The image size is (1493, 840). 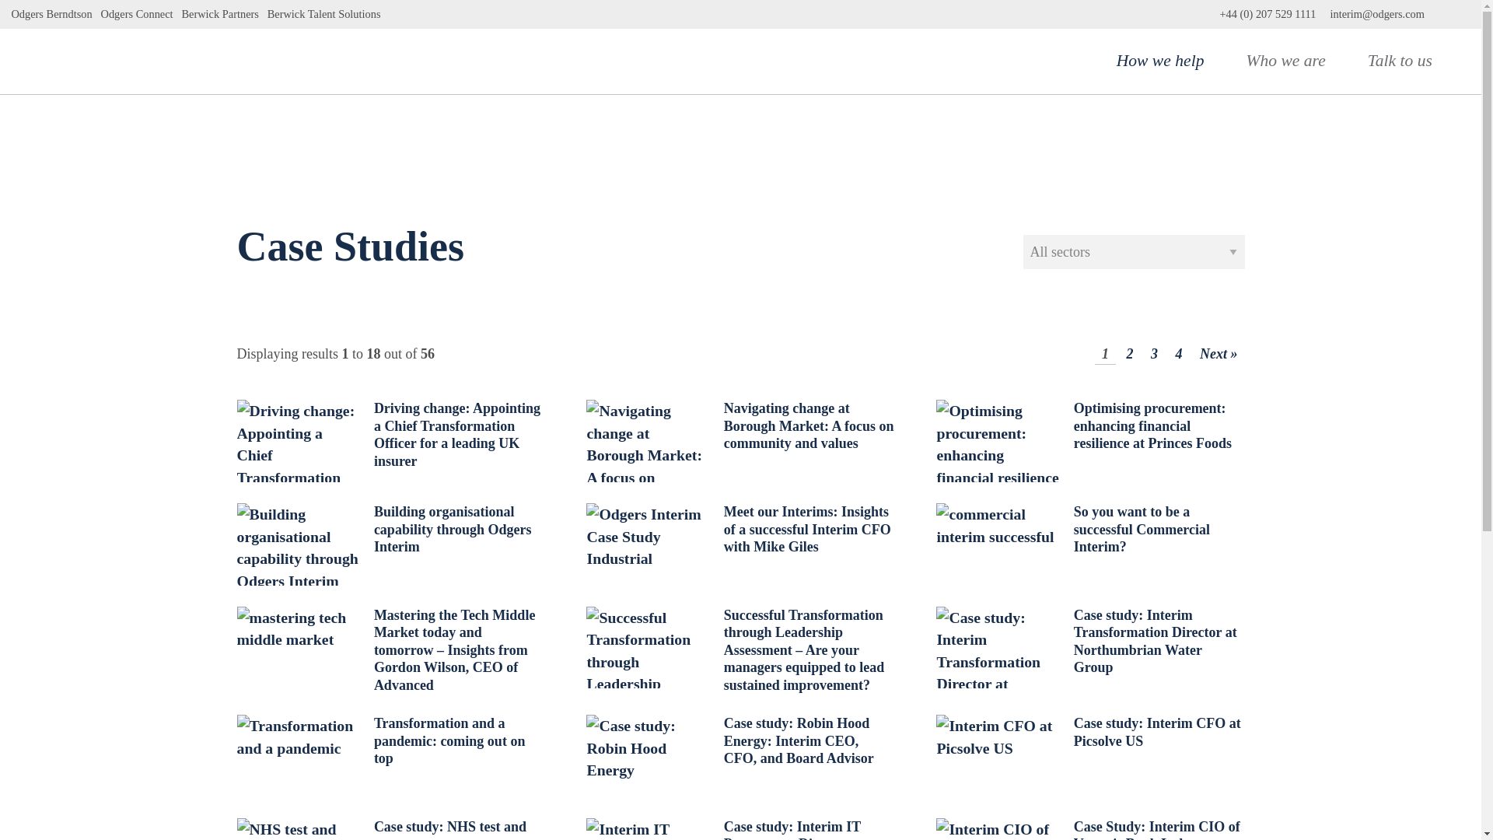 I want to click on Who we are, so click(x=1292, y=61).